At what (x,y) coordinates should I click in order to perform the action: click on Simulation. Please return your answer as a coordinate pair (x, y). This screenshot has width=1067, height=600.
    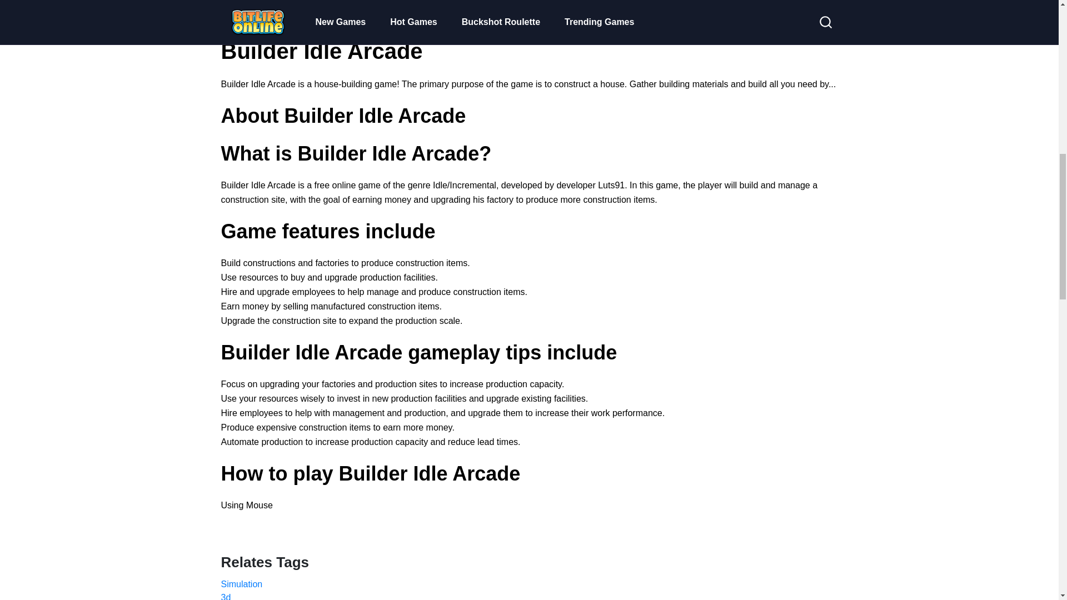
    Looking at the image, I should click on (529, 584).